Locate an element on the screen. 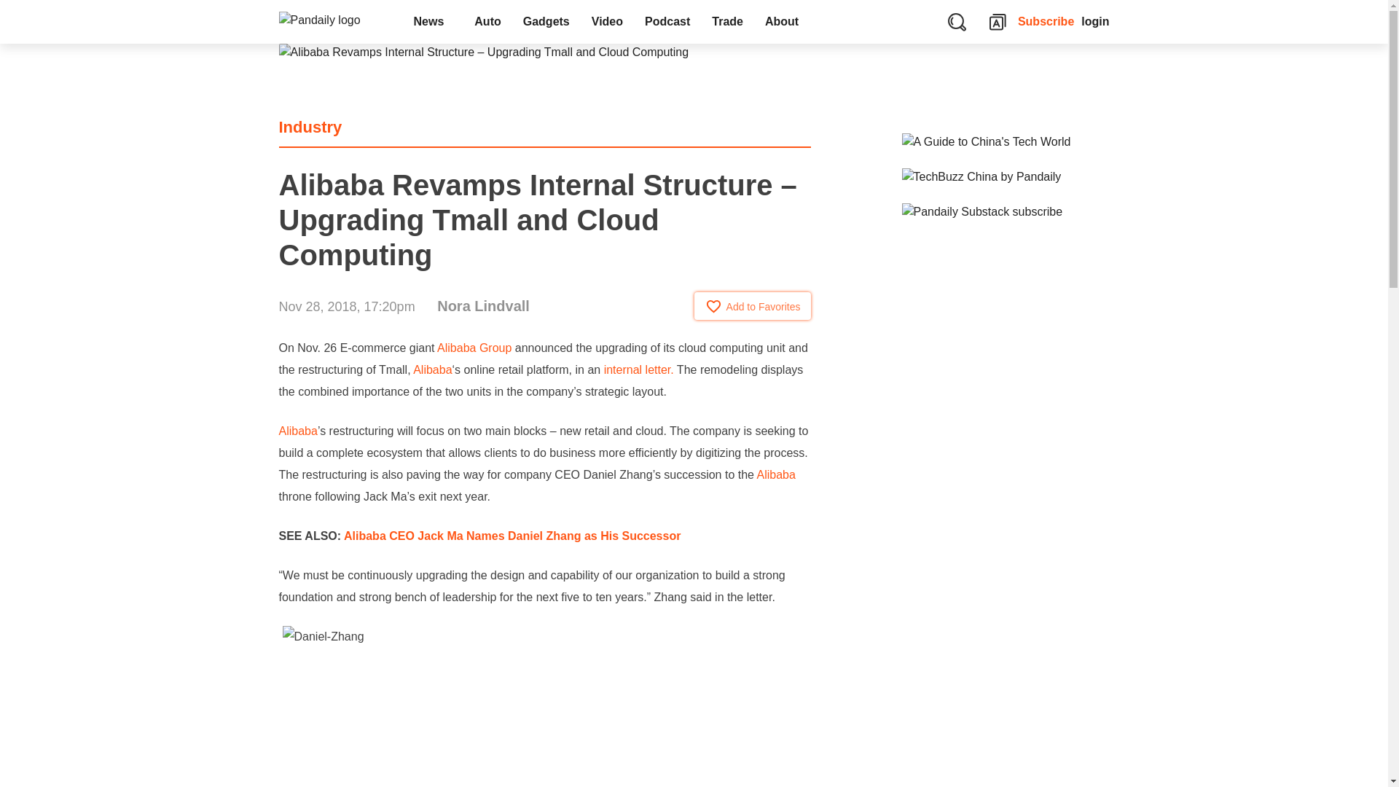 Image resolution: width=1399 pixels, height=787 pixels. Add to Favorites is located at coordinates (752, 305).